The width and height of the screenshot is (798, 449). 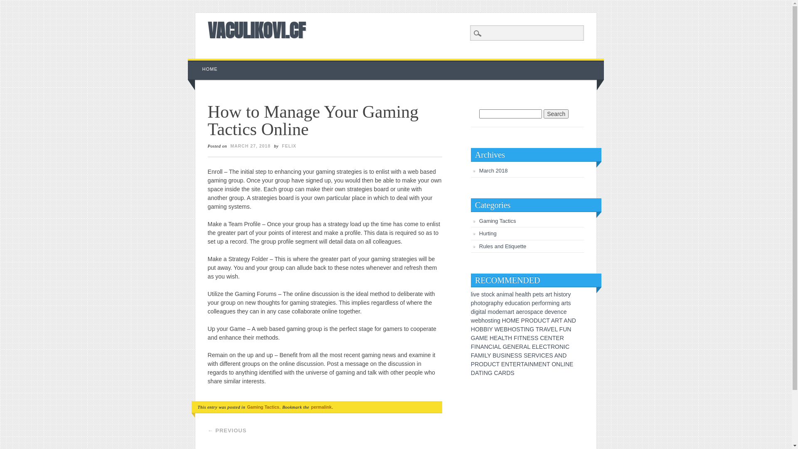 What do you see at coordinates (534, 294) in the screenshot?
I see `p` at bounding box center [534, 294].